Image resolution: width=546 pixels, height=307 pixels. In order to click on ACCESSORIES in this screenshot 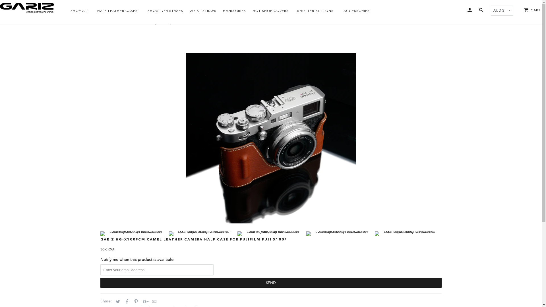, I will do `click(357, 12)`.